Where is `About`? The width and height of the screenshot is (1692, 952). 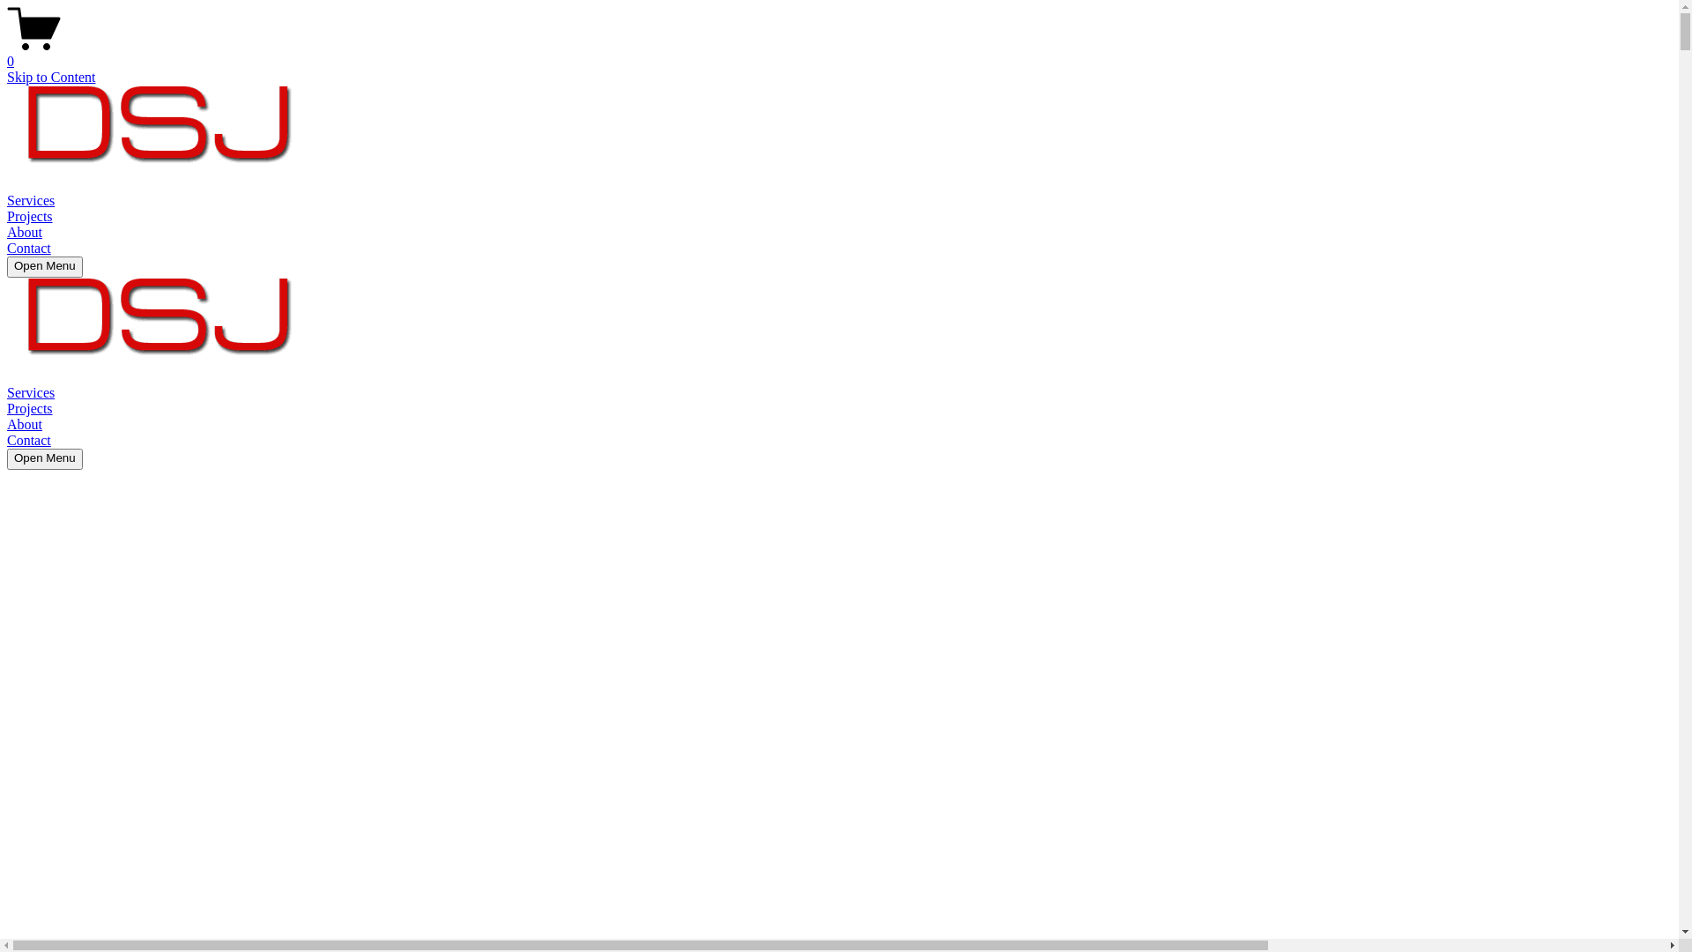 About is located at coordinates (25, 425).